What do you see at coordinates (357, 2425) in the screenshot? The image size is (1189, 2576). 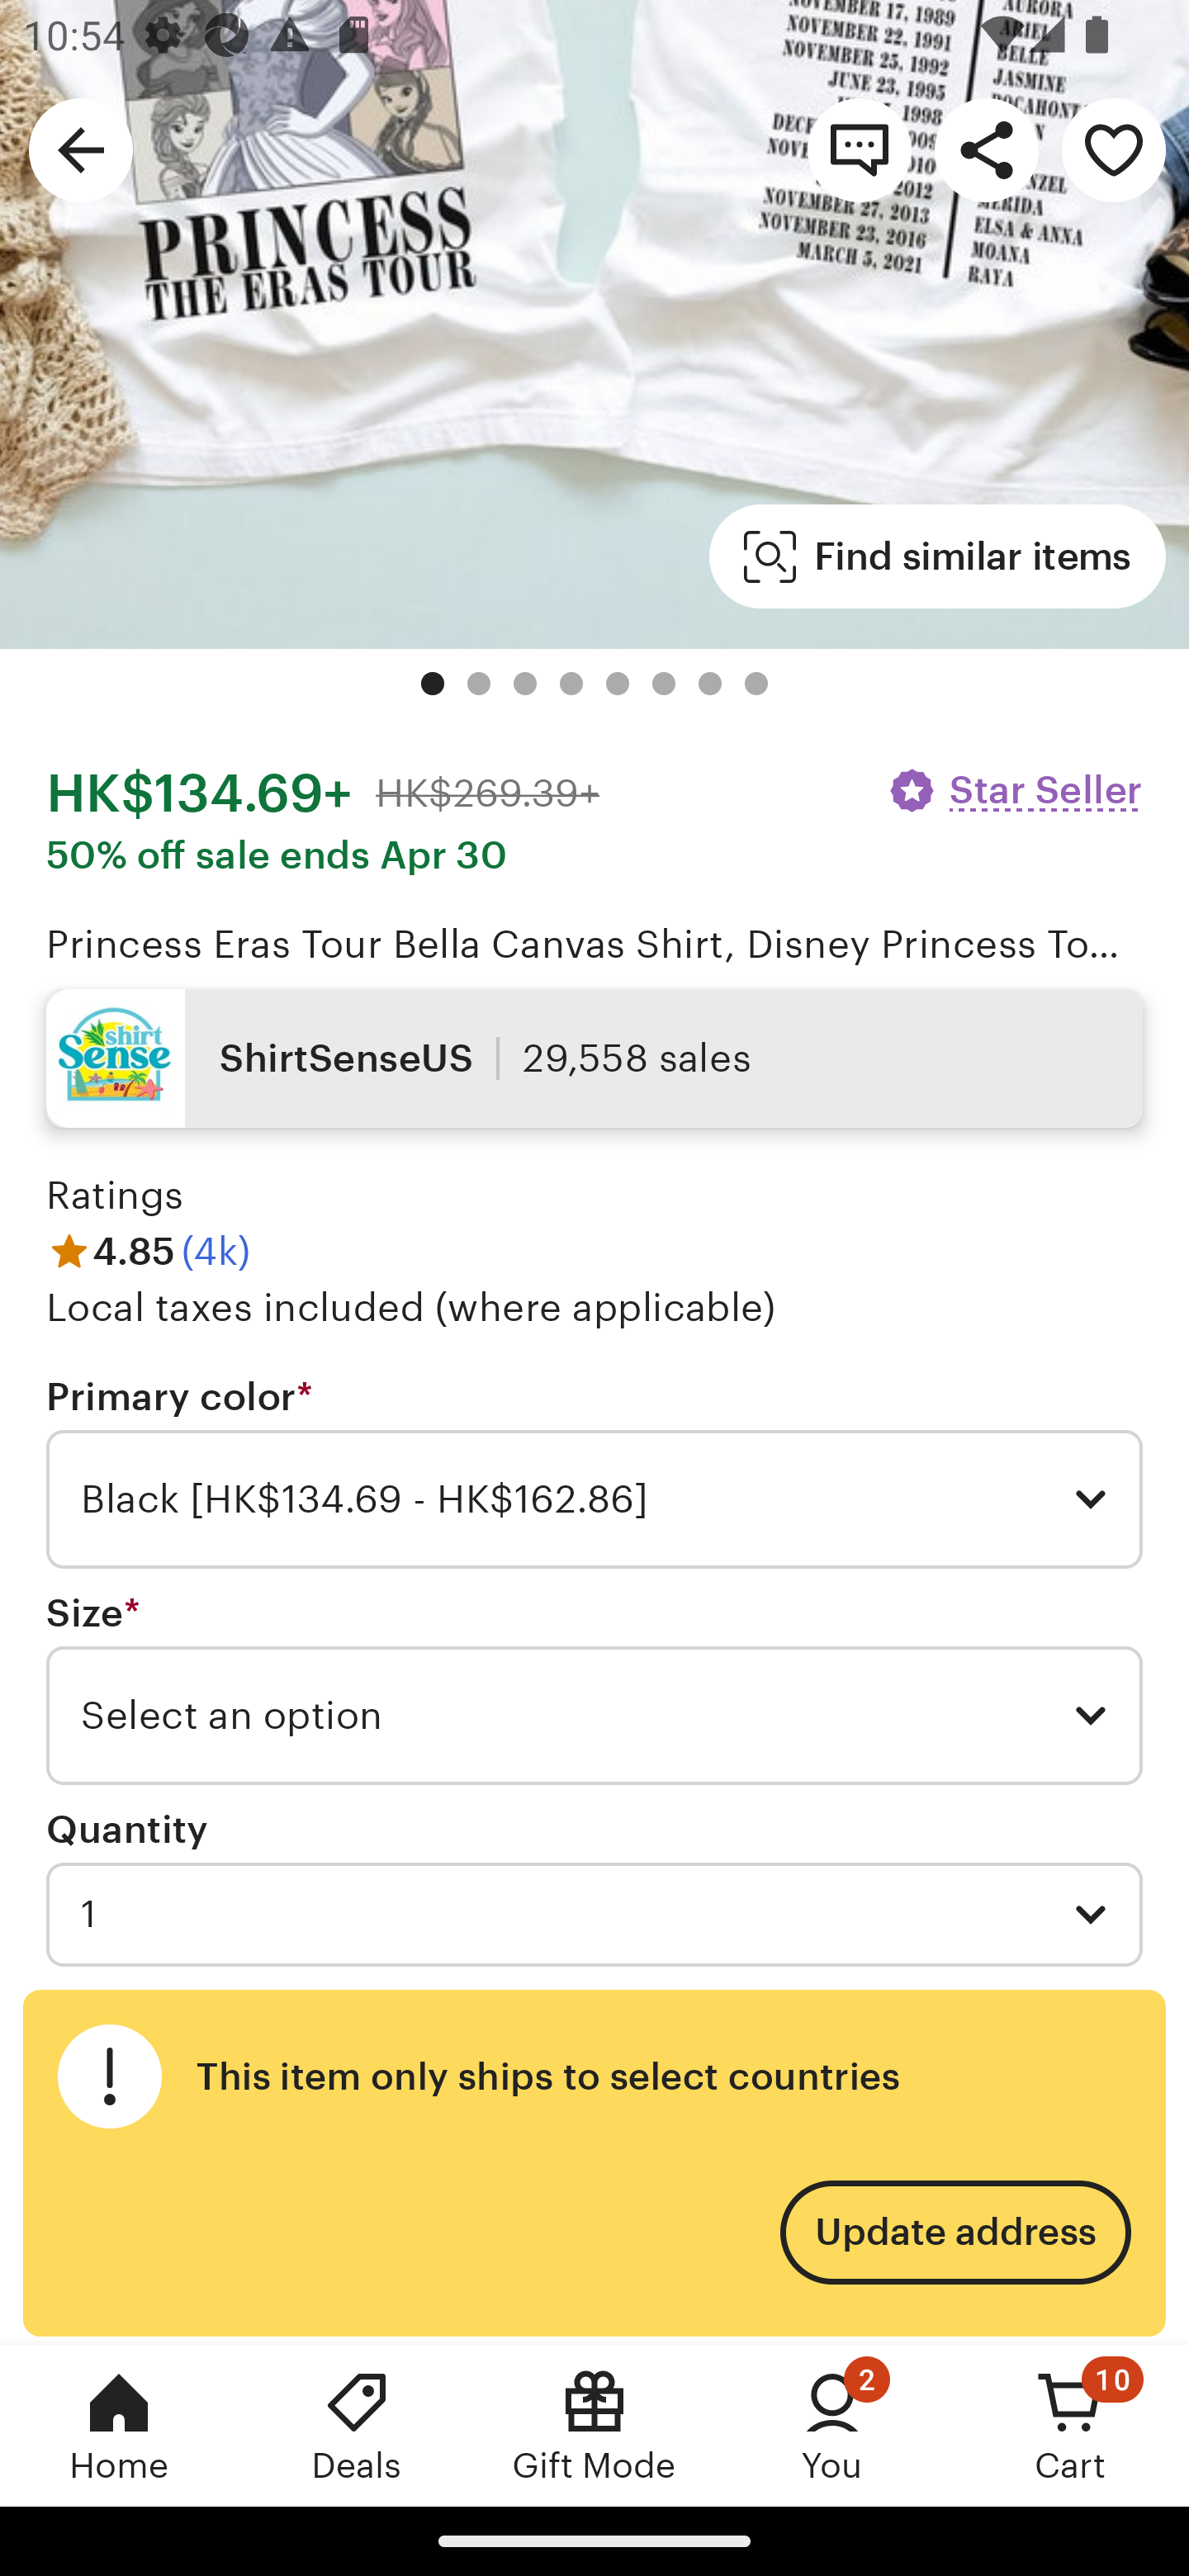 I see `Deals` at bounding box center [357, 2425].